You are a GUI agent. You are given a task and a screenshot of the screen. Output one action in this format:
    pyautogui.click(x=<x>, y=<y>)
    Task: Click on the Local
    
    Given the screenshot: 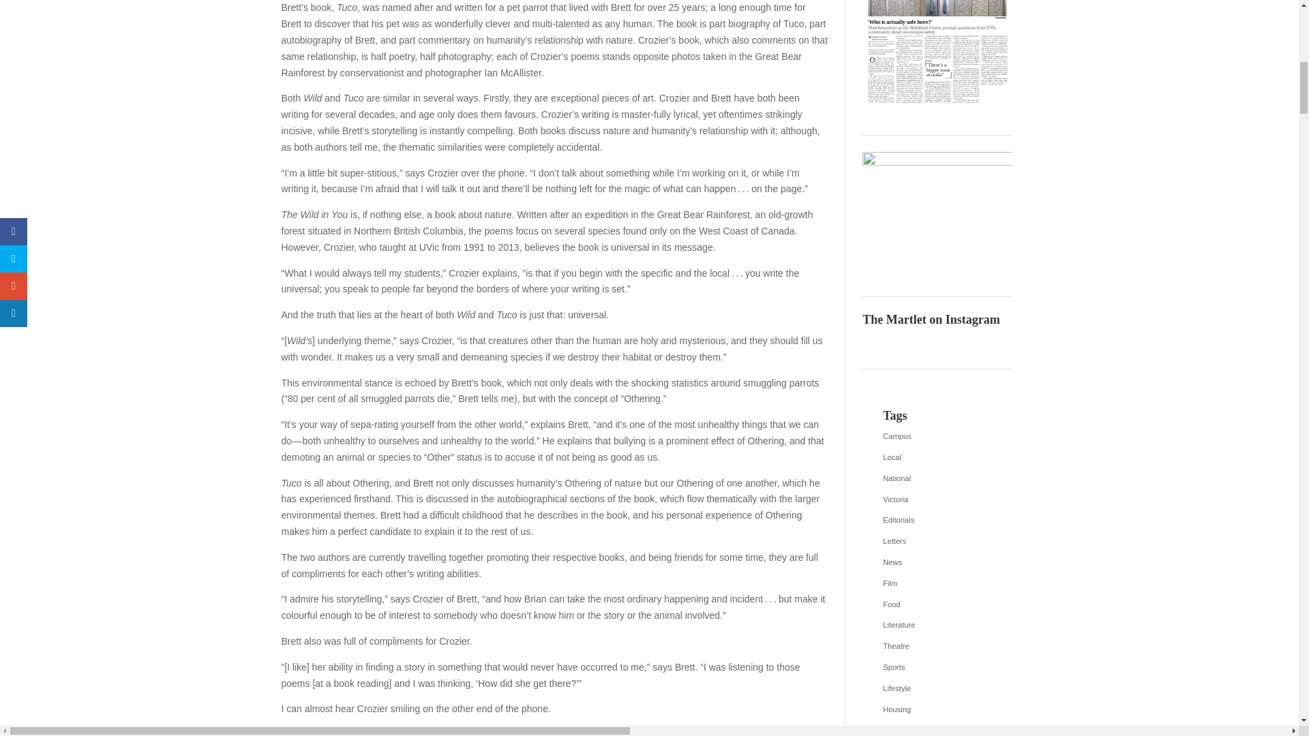 What is the action you would take?
    pyautogui.click(x=937, y=457)
    